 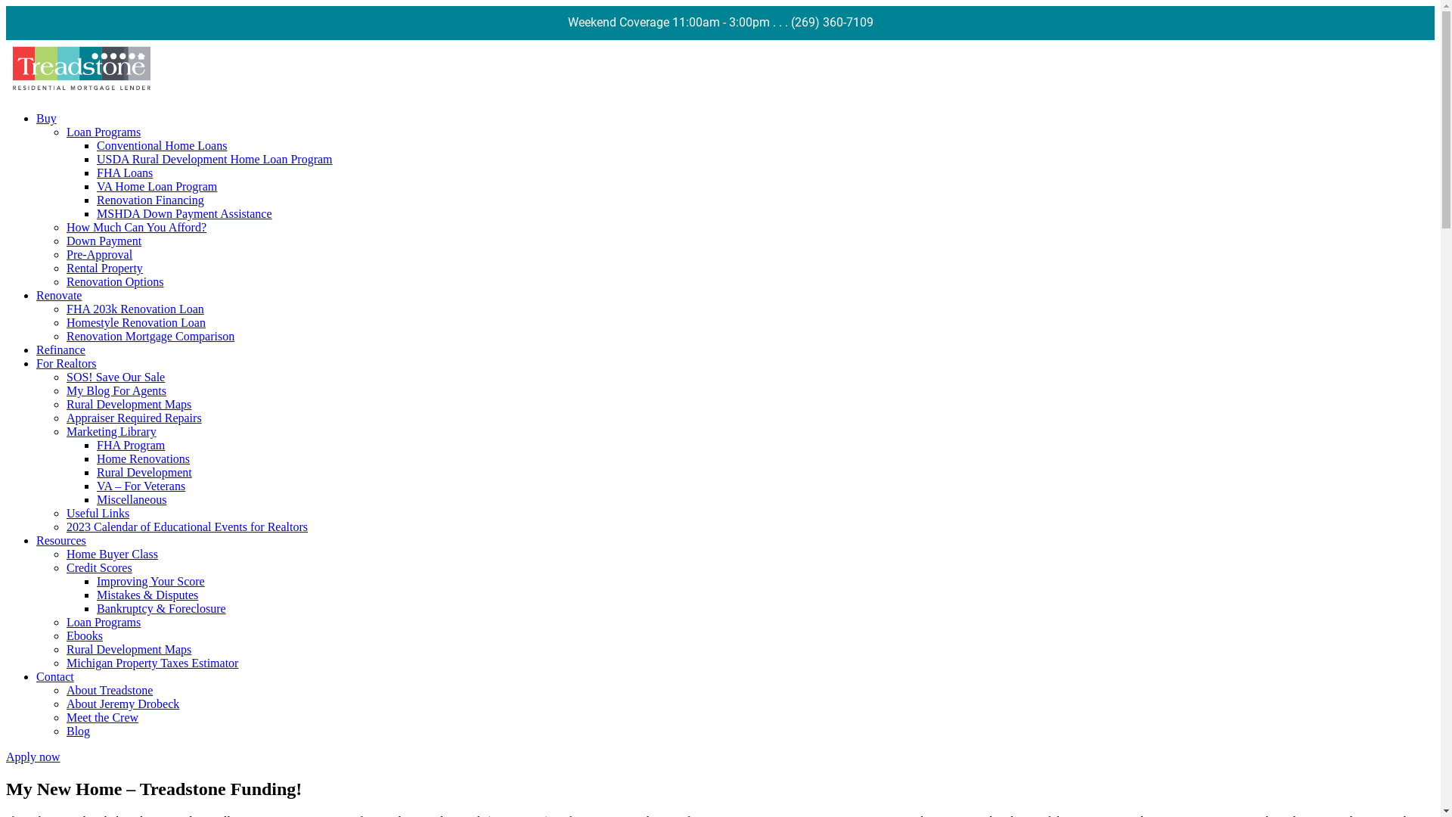 I want to click on Pre-Approval, so click(x=100, y=254).